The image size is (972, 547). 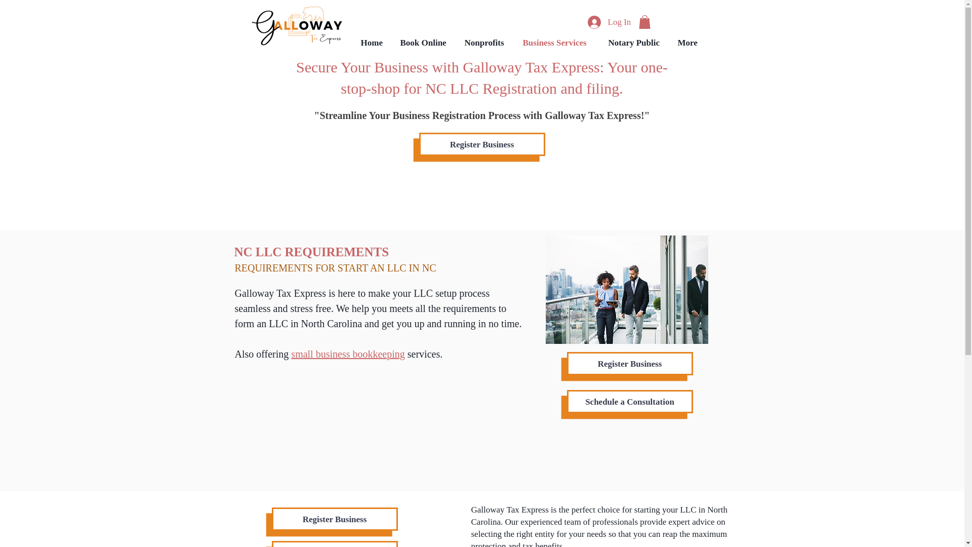 What do you see at coordinates (334, 544) in the screenshot?
I see `Schedule a Consultation` at bounding box center [334, 544].